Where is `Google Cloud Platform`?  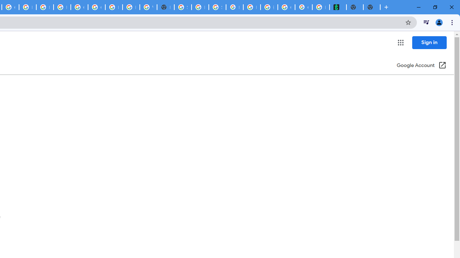
Google Cloud Platform is located at coordinates (79, 7).